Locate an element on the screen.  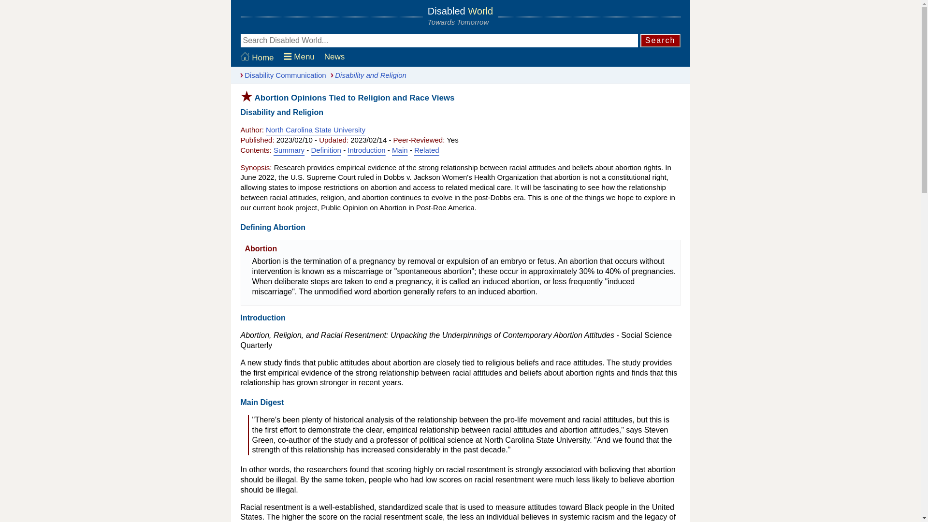
Disability and Religion is located at coordinates (366, 75).